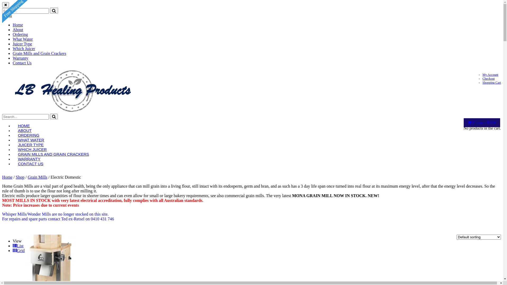 Image resolution: width=507 pixels, height=285 pixels. What do you see at coordinates (24, 49) in the screenshot?
I see `Which Juicer` at bounding box center [24, 49].